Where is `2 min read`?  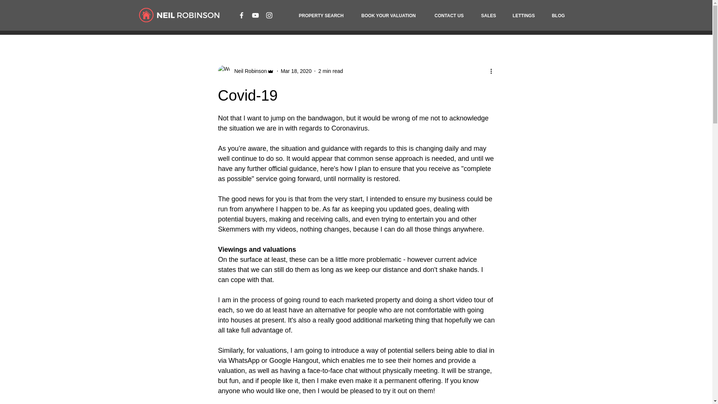
2 min read is located at coordinates (331, 71).